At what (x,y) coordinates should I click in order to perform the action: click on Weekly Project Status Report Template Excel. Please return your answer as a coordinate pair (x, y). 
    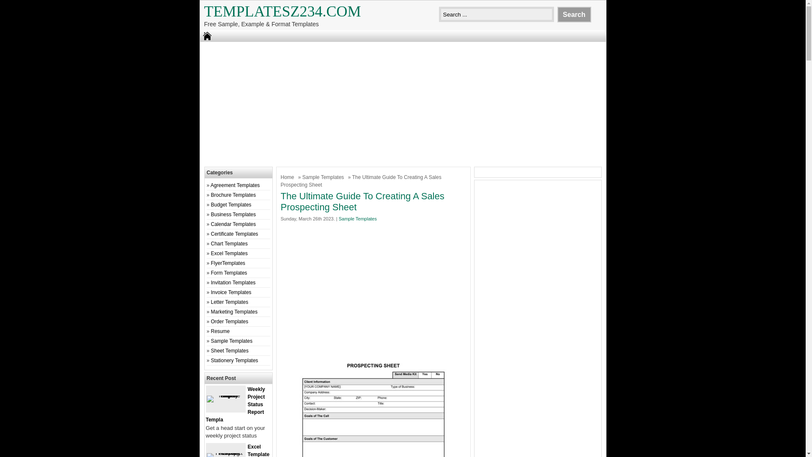
    Looking at the image, I should click on (235, 405).